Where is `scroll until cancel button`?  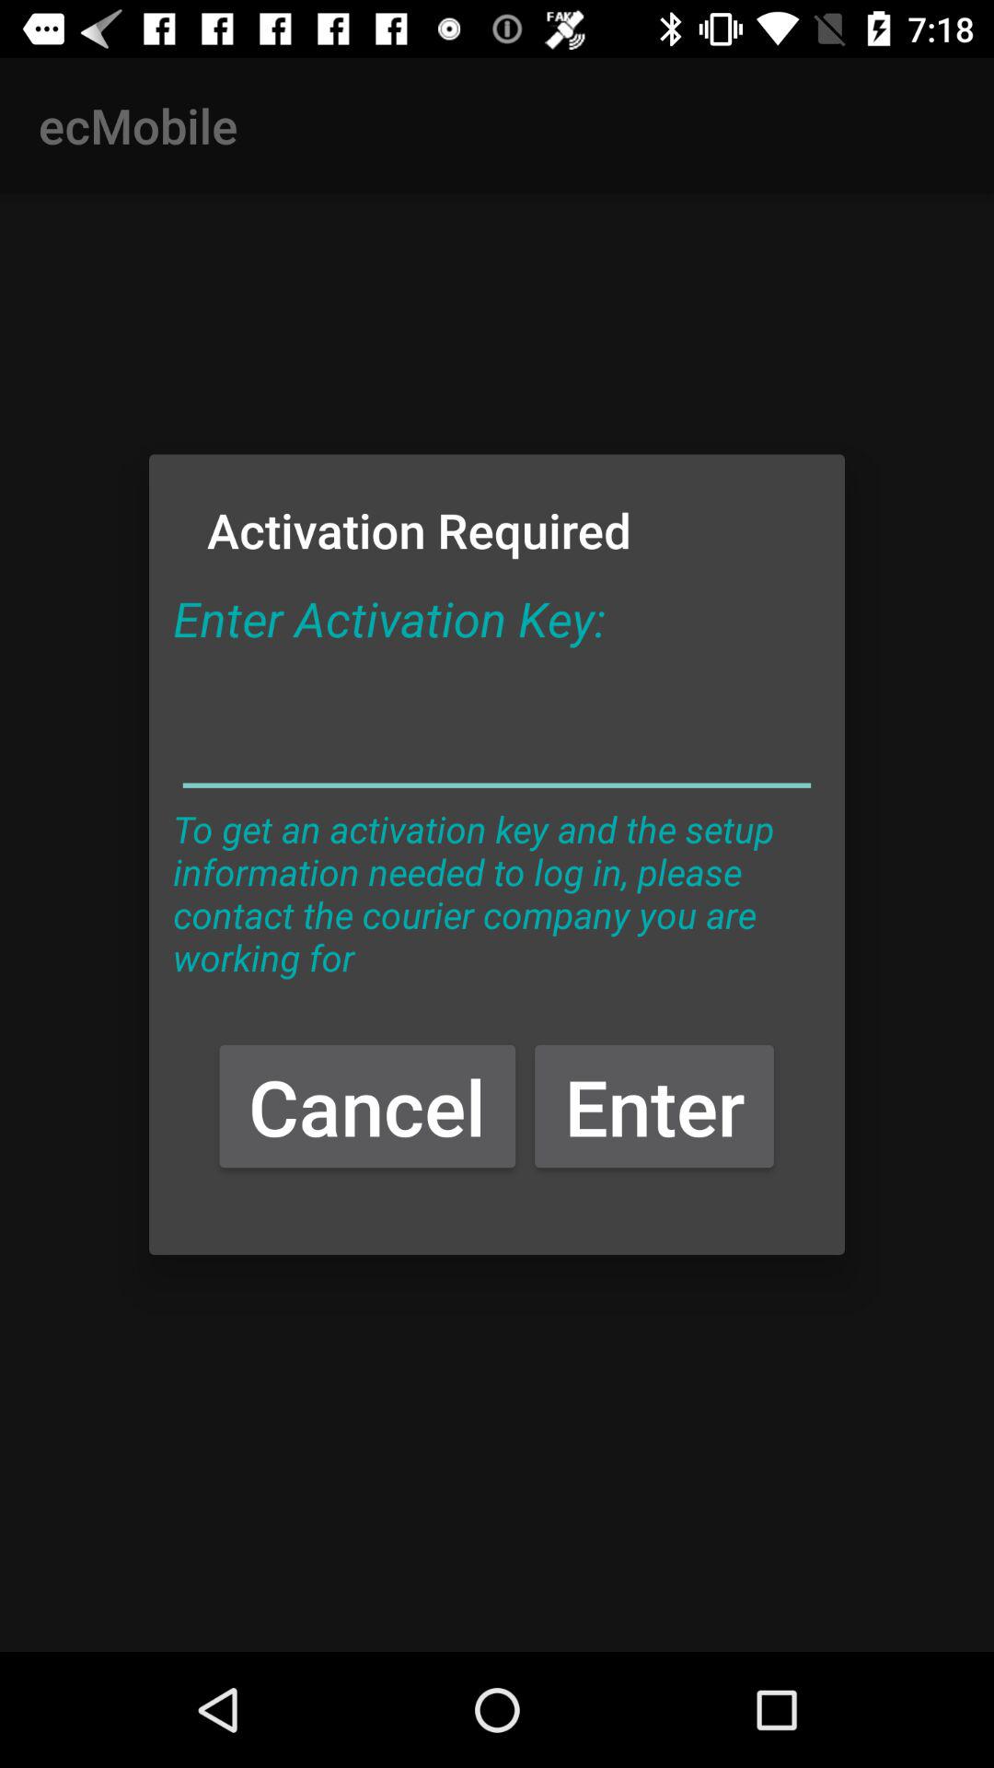 scroll until cancel button is located at coordinates (367, 1105).